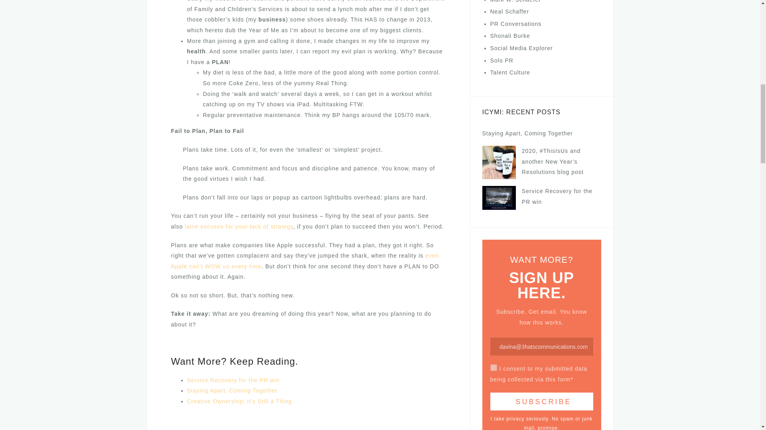  What do you see at coordinates (493, 367) in the screenshot?
I see `on` at bounding box center [493, 367].